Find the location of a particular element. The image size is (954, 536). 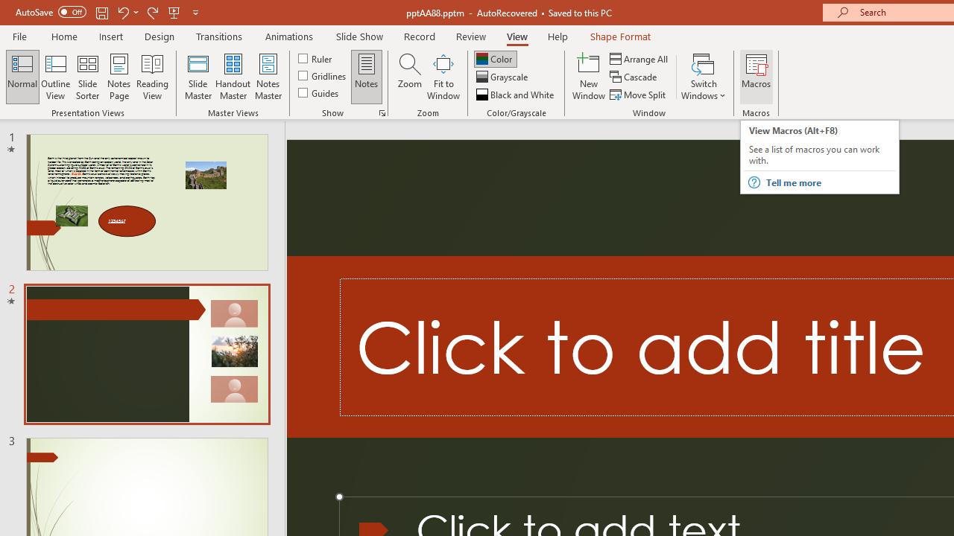

Notes is located at coordinates (367, 76).